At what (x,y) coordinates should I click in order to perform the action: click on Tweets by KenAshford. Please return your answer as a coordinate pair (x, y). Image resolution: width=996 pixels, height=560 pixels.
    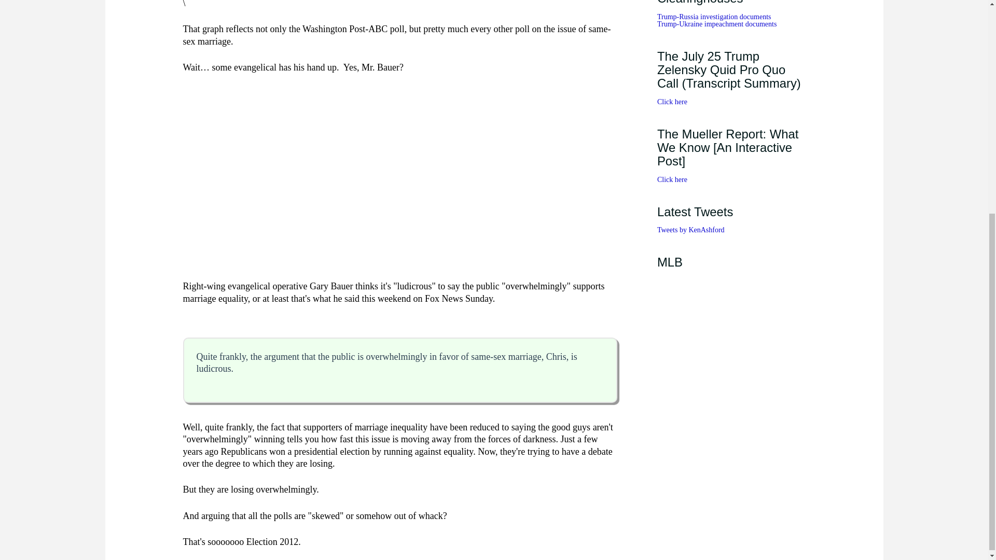
    Looking at the image, I should click on (691, 230).